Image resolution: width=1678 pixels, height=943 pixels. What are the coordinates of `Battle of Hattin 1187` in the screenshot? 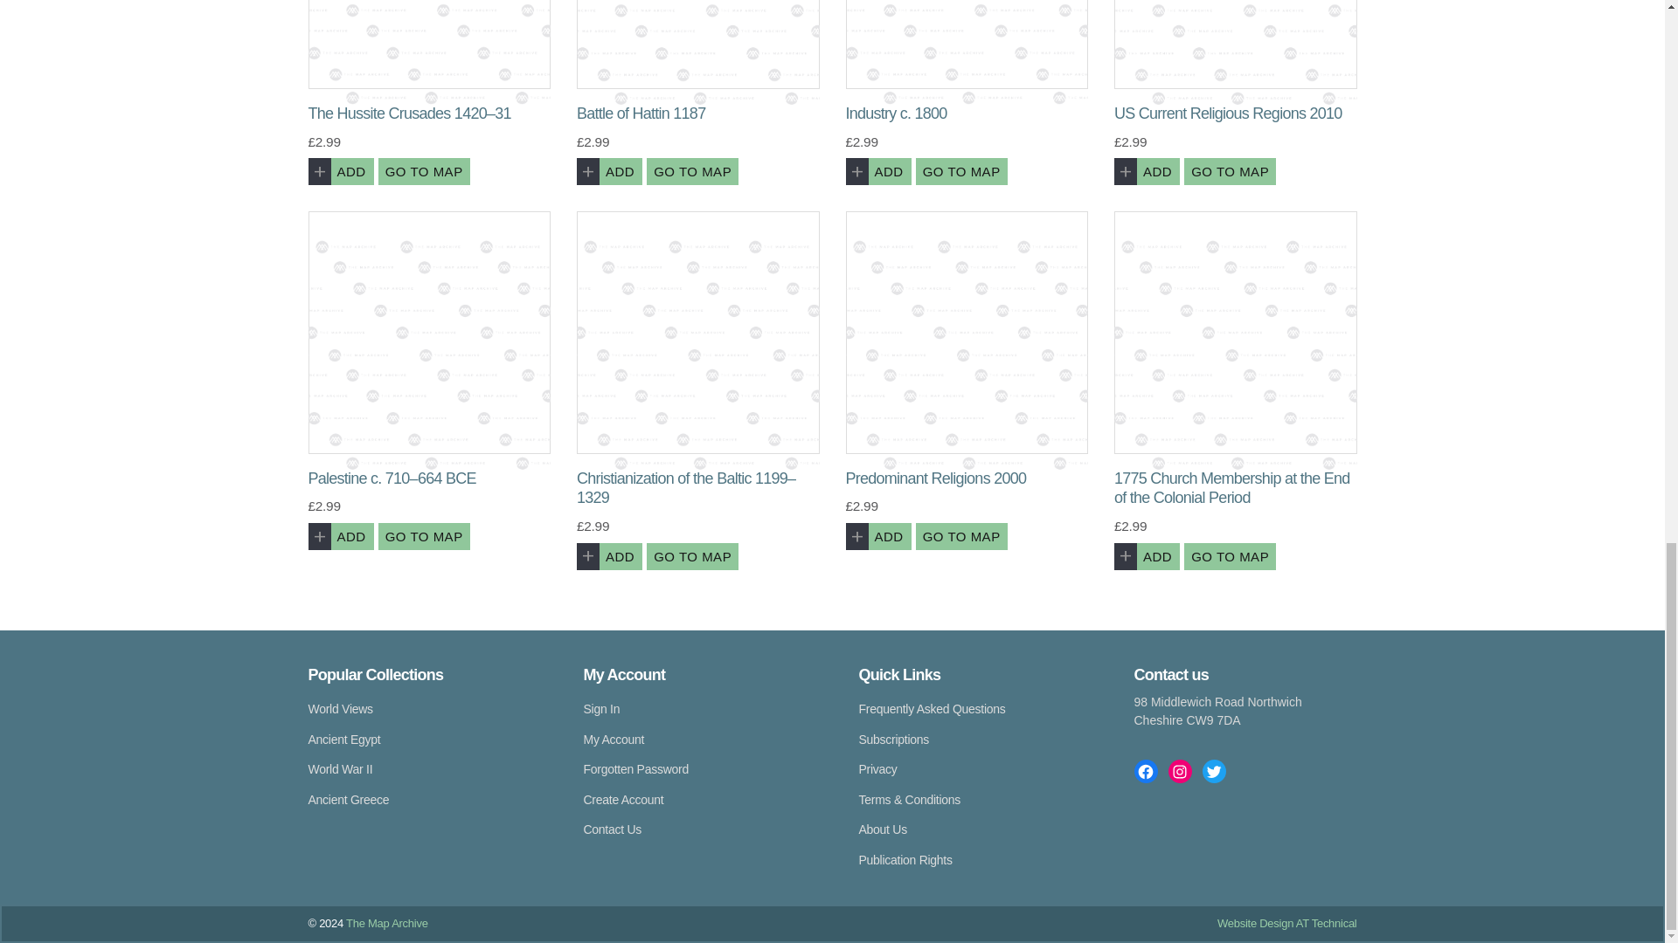 It's located at (698, 45).